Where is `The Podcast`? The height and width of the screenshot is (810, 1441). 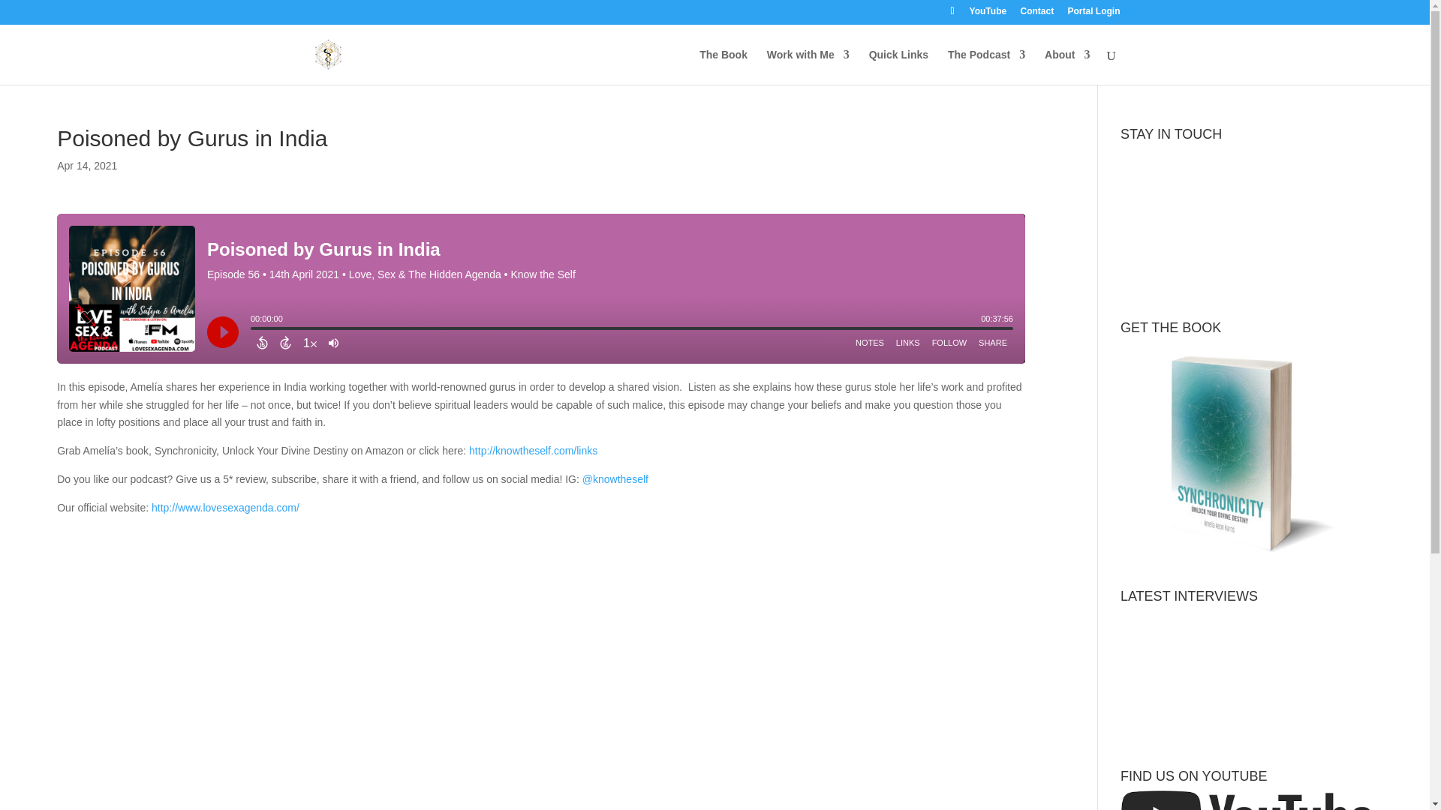 The Podcast is located at coordinates (986, 67).